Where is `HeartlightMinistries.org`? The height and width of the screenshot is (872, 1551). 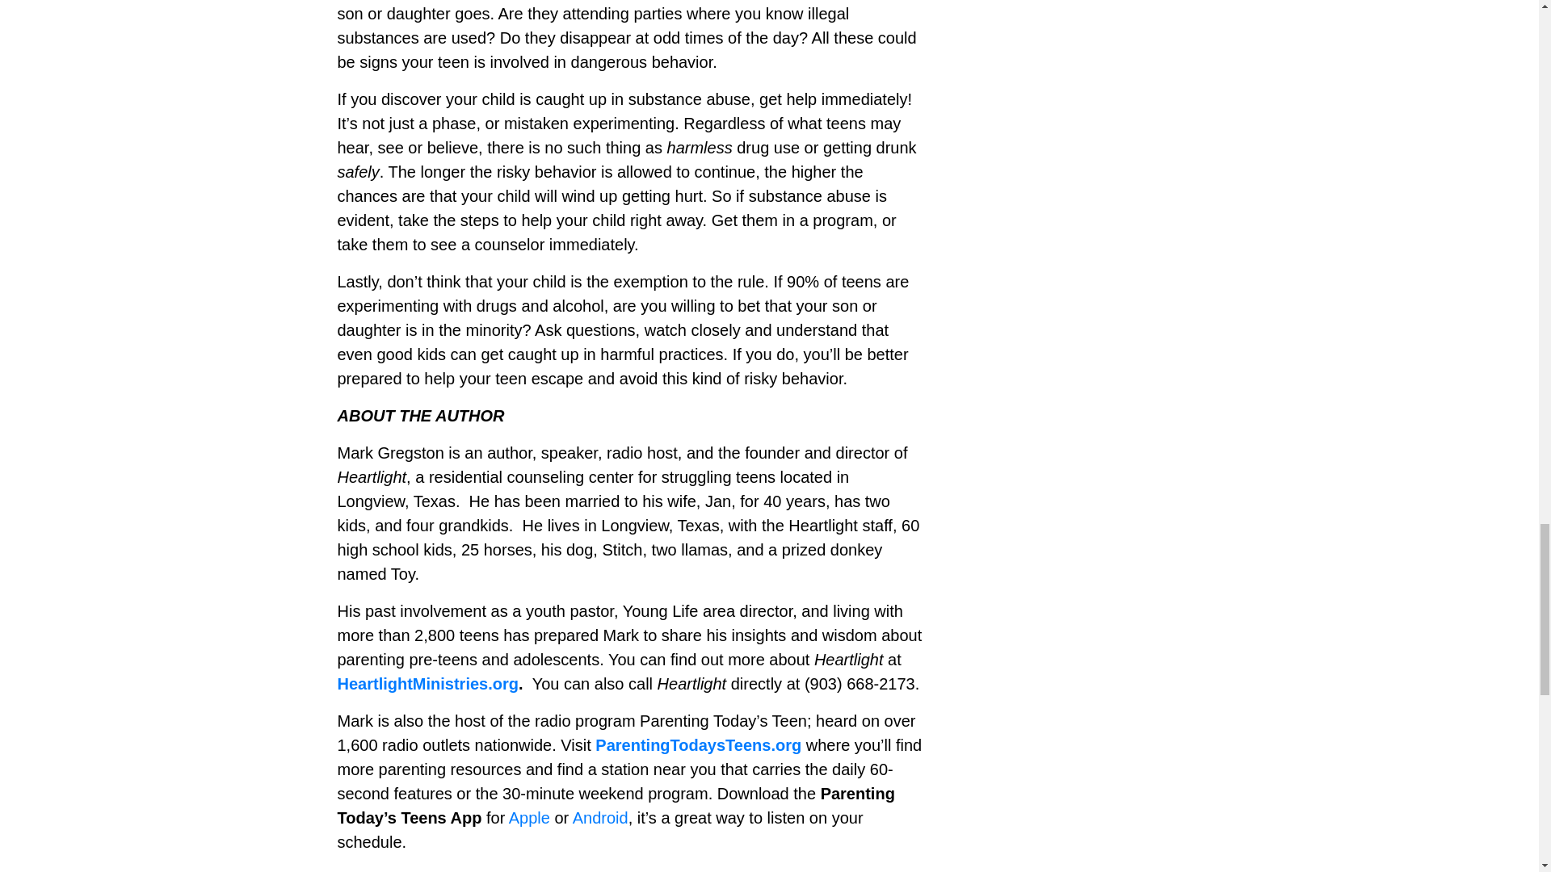
HeartlightMinistries.org is located at coordinates (428, 683).